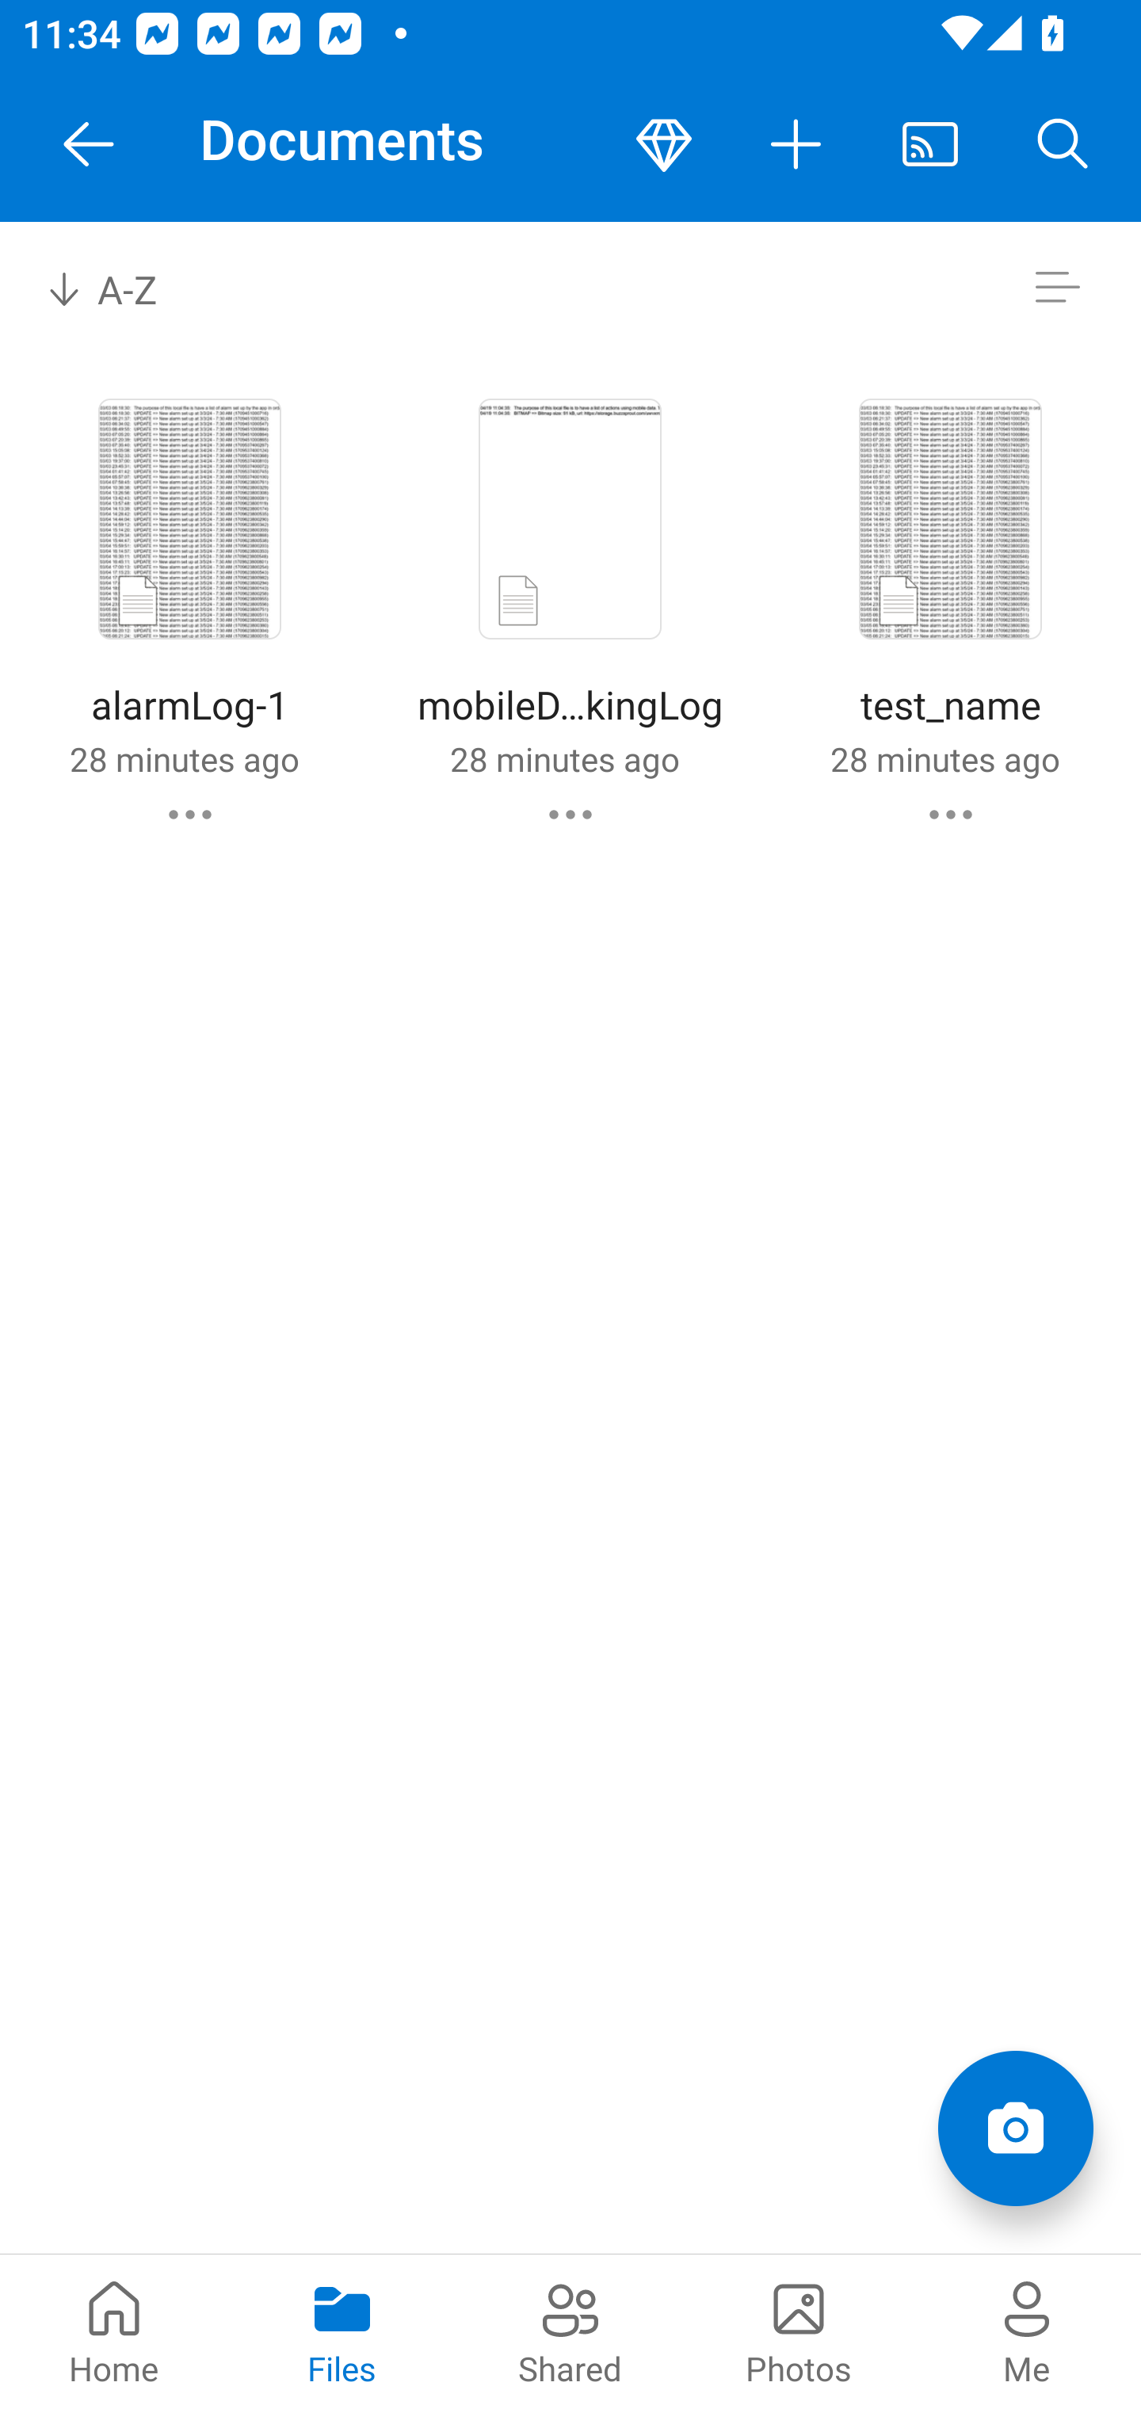 This screenshot has width=1141, height=2409. Describe the element at coordinates (797, 144) in the screenshot. I see `More actions button` at that location.